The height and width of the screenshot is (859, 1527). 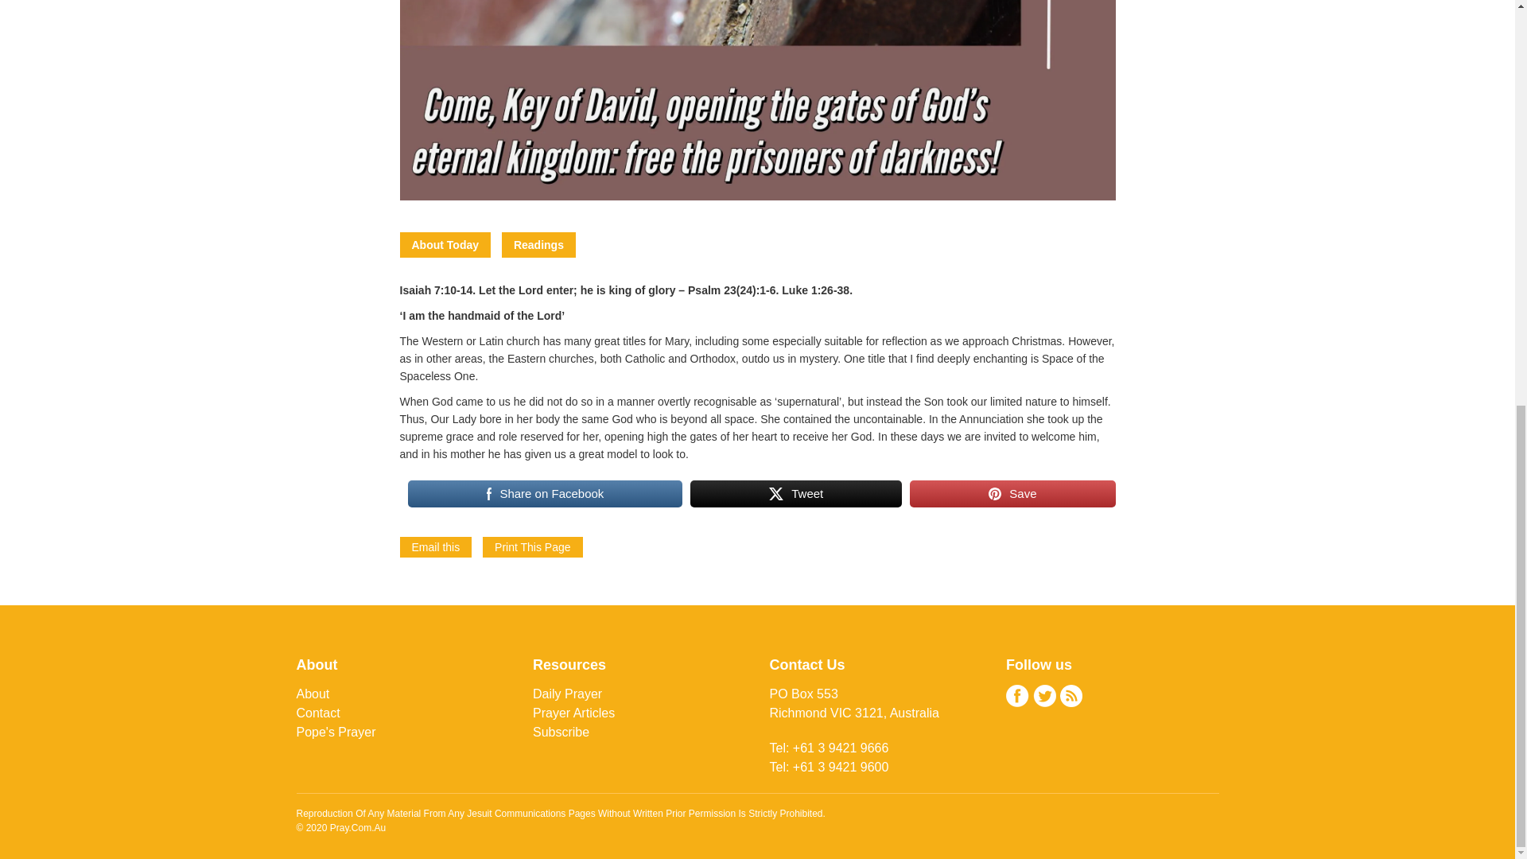 I want to click on Prayer Articles, so click(x=574, y=713).